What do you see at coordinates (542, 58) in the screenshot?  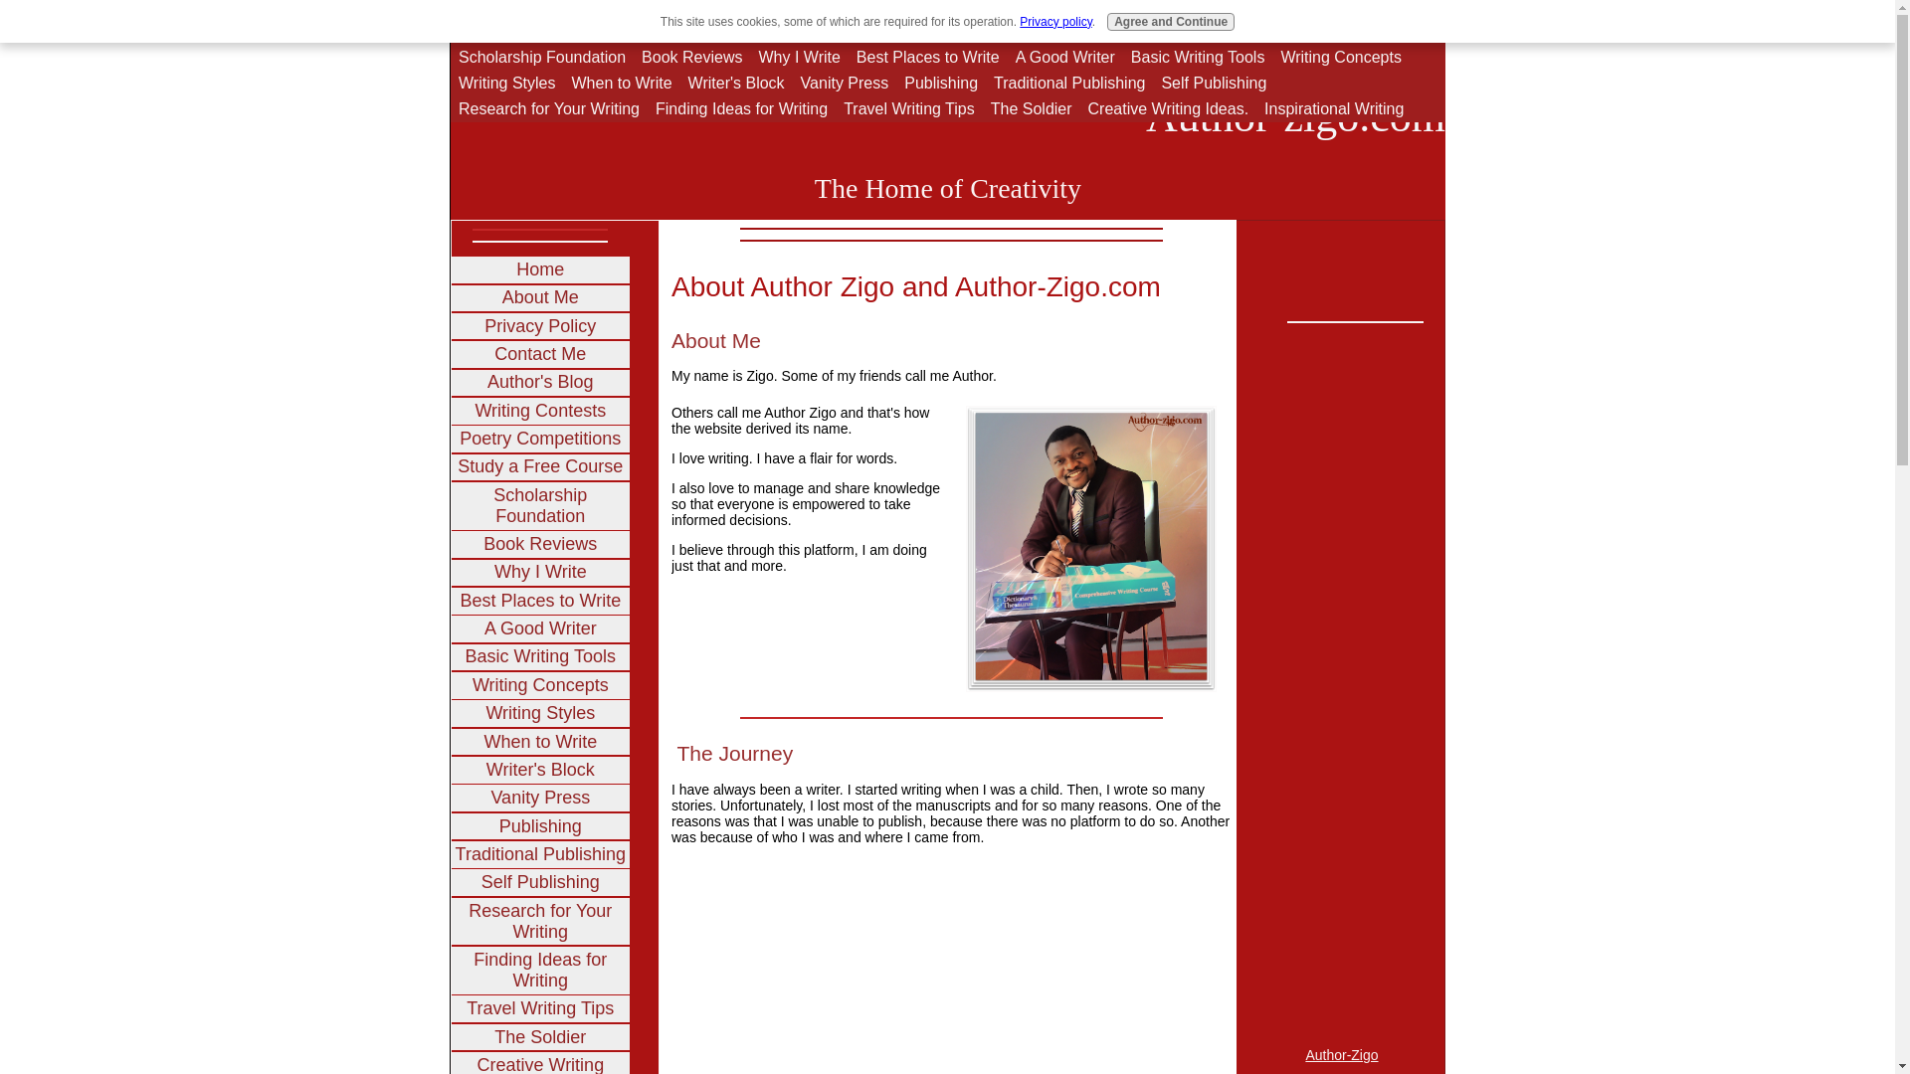 I see `Scholarship Foundation` at bounding box center [542, 58].